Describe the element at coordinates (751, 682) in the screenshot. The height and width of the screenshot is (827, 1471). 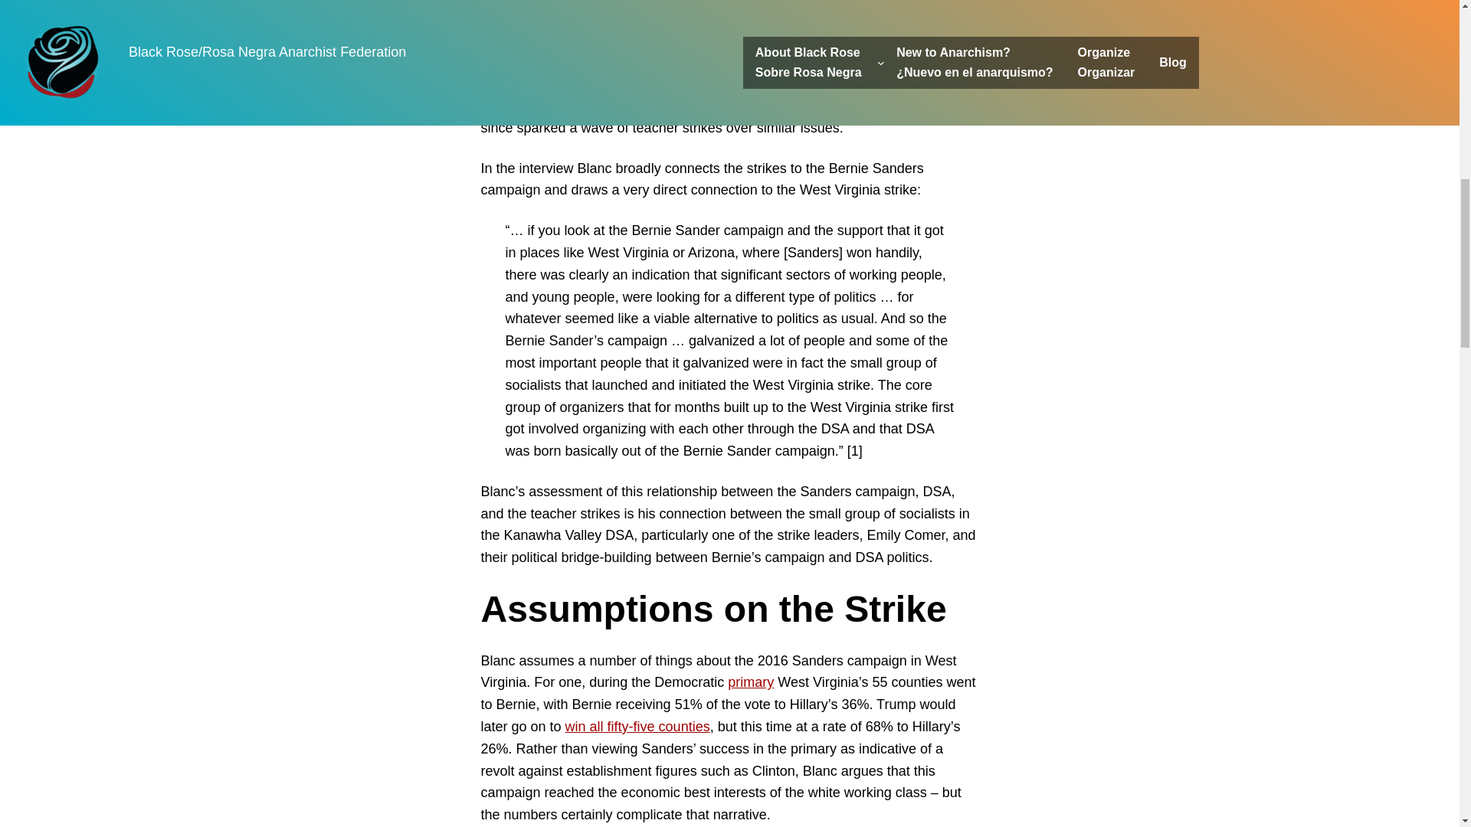
I see `primary` at that location.